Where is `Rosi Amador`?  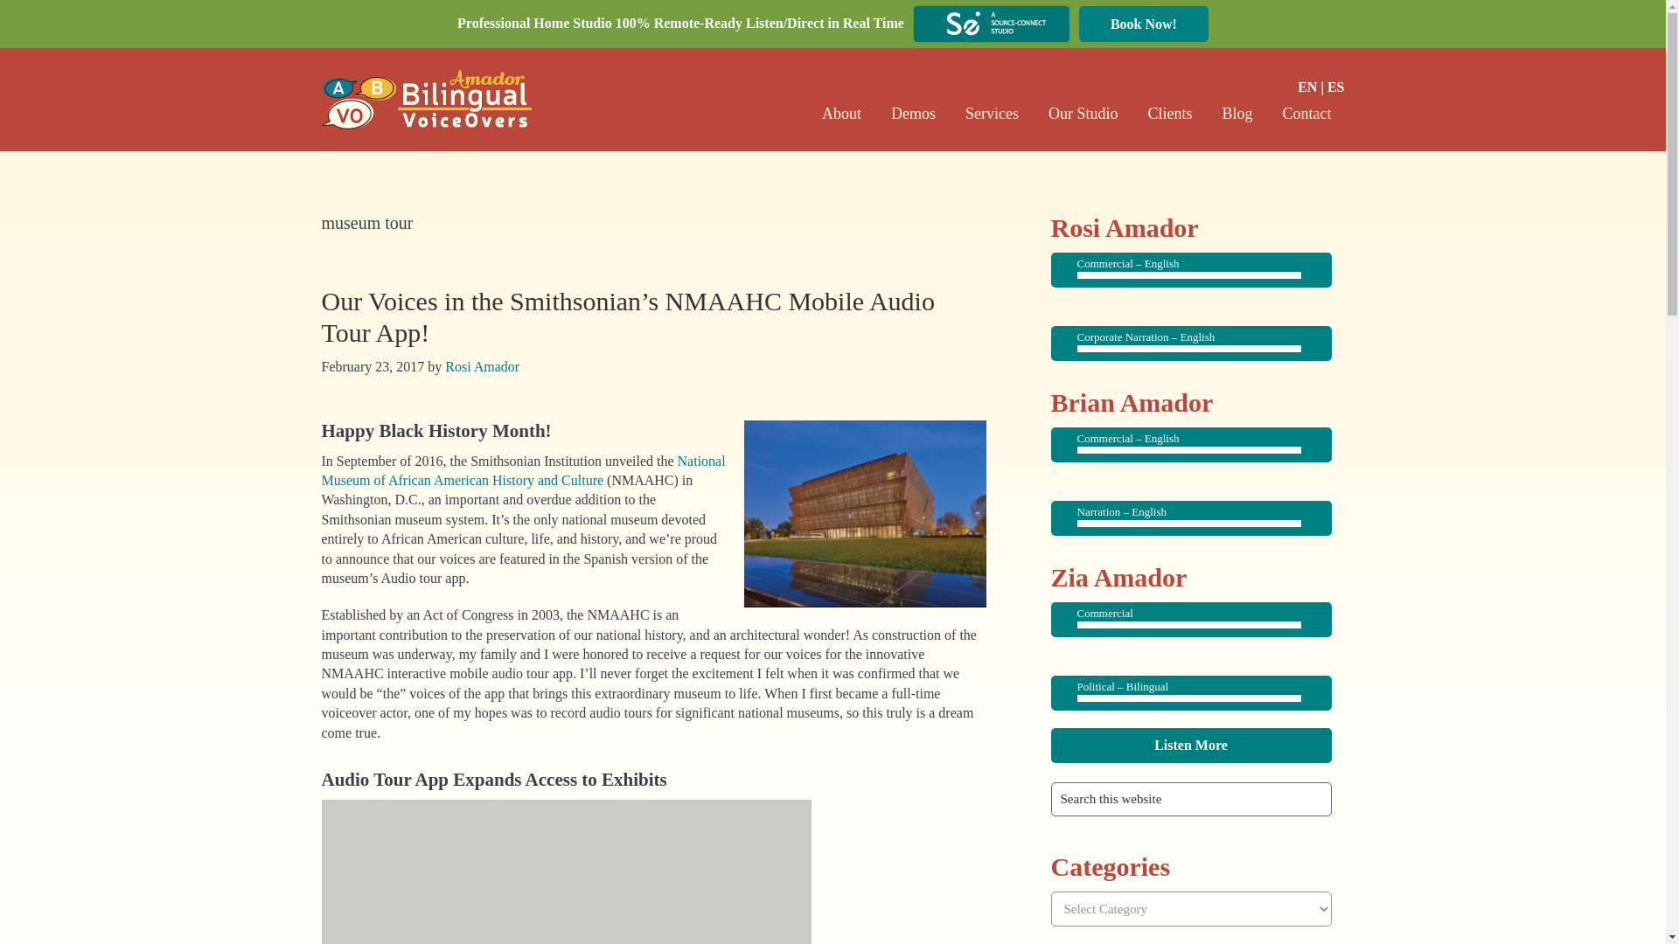
Rosi Amador is located at coordinates (481, 366).